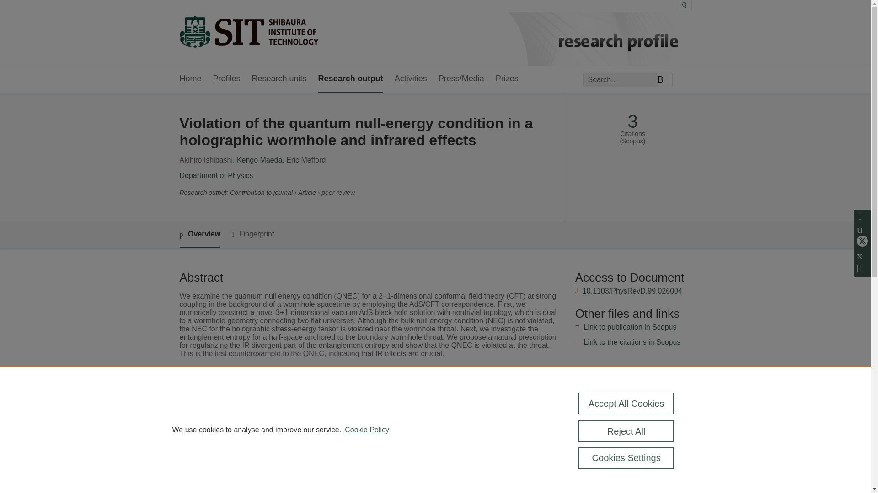 The image size is (878, 493). I want to click on Physical Review D, so click(338, 398).